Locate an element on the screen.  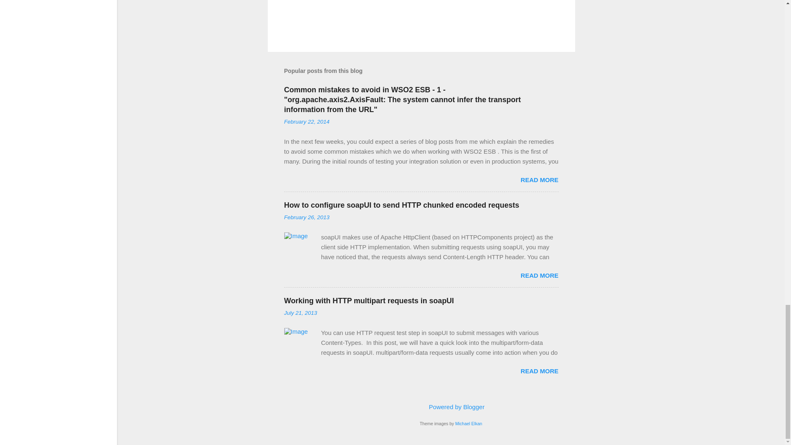
February 22, 2014 is located at coordinates (307, 122).